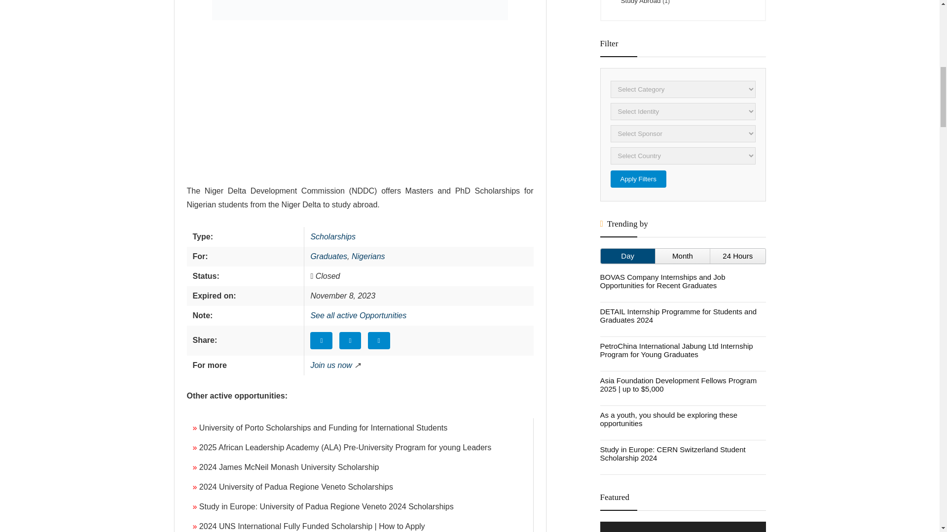 The height and width of the screenshot is (532, 947). Describe the element at coordinates (333, 236) in the screenshot. I see `Scholarships` at that location.